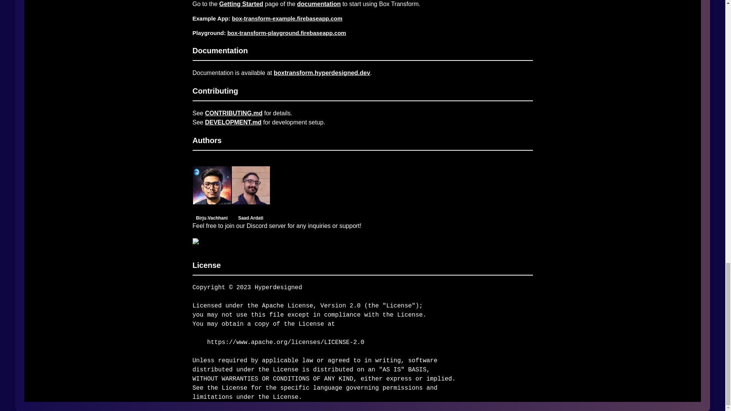 The image size is (731, 411). Describe the element at coordinates (321, 72) in the screenshot. I see `boxtransform.hyperdesigned.dev` at that location.